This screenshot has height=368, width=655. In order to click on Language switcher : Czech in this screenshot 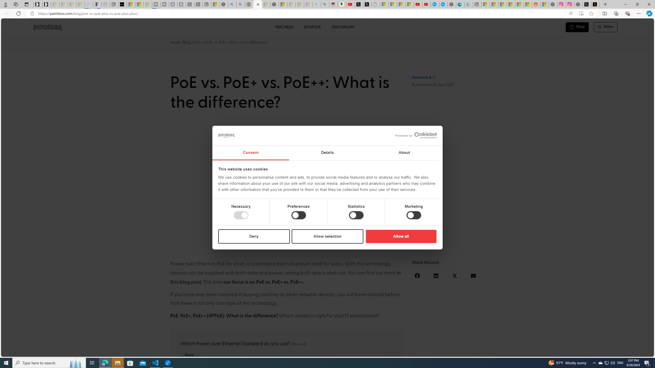, I will do `click(636, 352)`.